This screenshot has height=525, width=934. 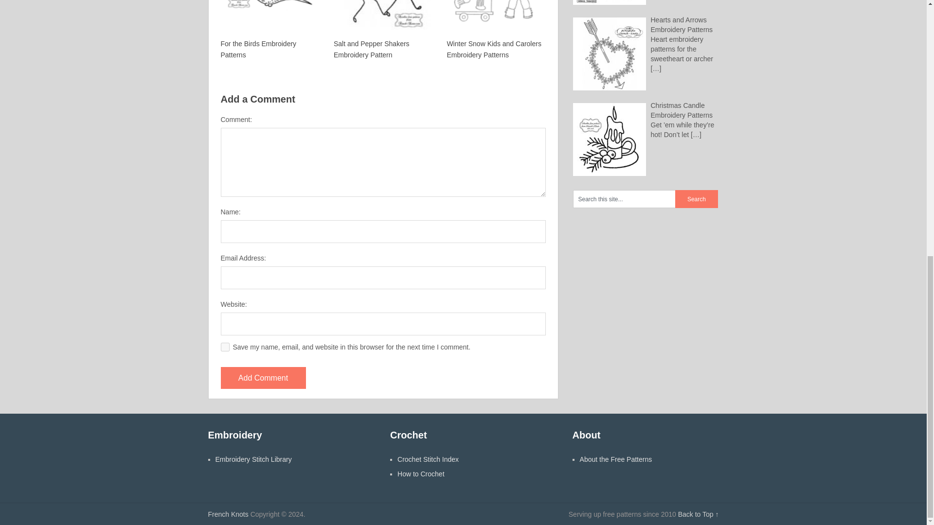 I want to click on Add Comment, so click(x=263, y=378).